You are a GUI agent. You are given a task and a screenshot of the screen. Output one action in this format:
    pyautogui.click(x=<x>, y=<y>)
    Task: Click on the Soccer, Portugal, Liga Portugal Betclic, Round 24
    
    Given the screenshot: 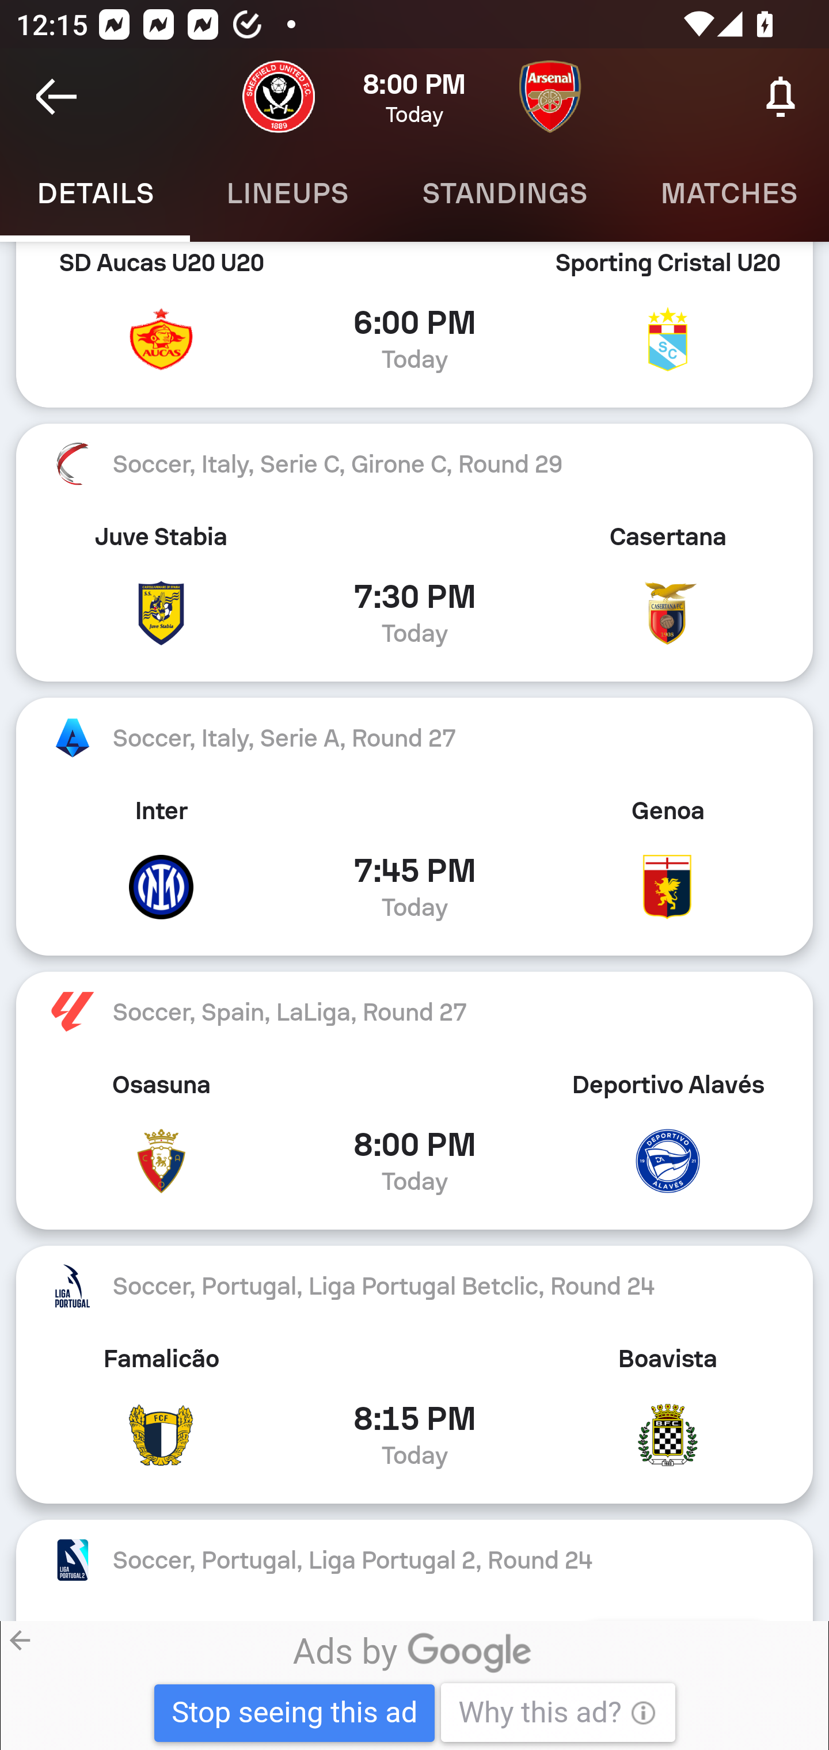 What is the action you would take?
    pyautogui.click(x=414, y=1286)
    